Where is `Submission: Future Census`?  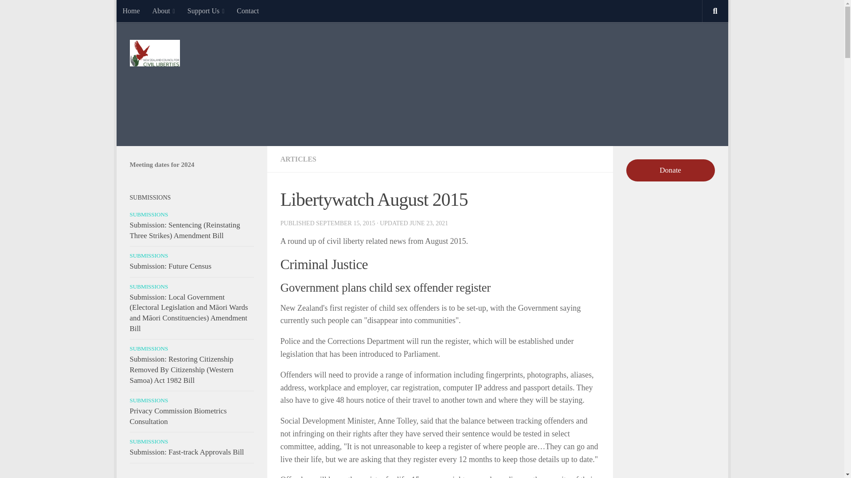
Submission: Future Census is located at coordinates (170, 266).